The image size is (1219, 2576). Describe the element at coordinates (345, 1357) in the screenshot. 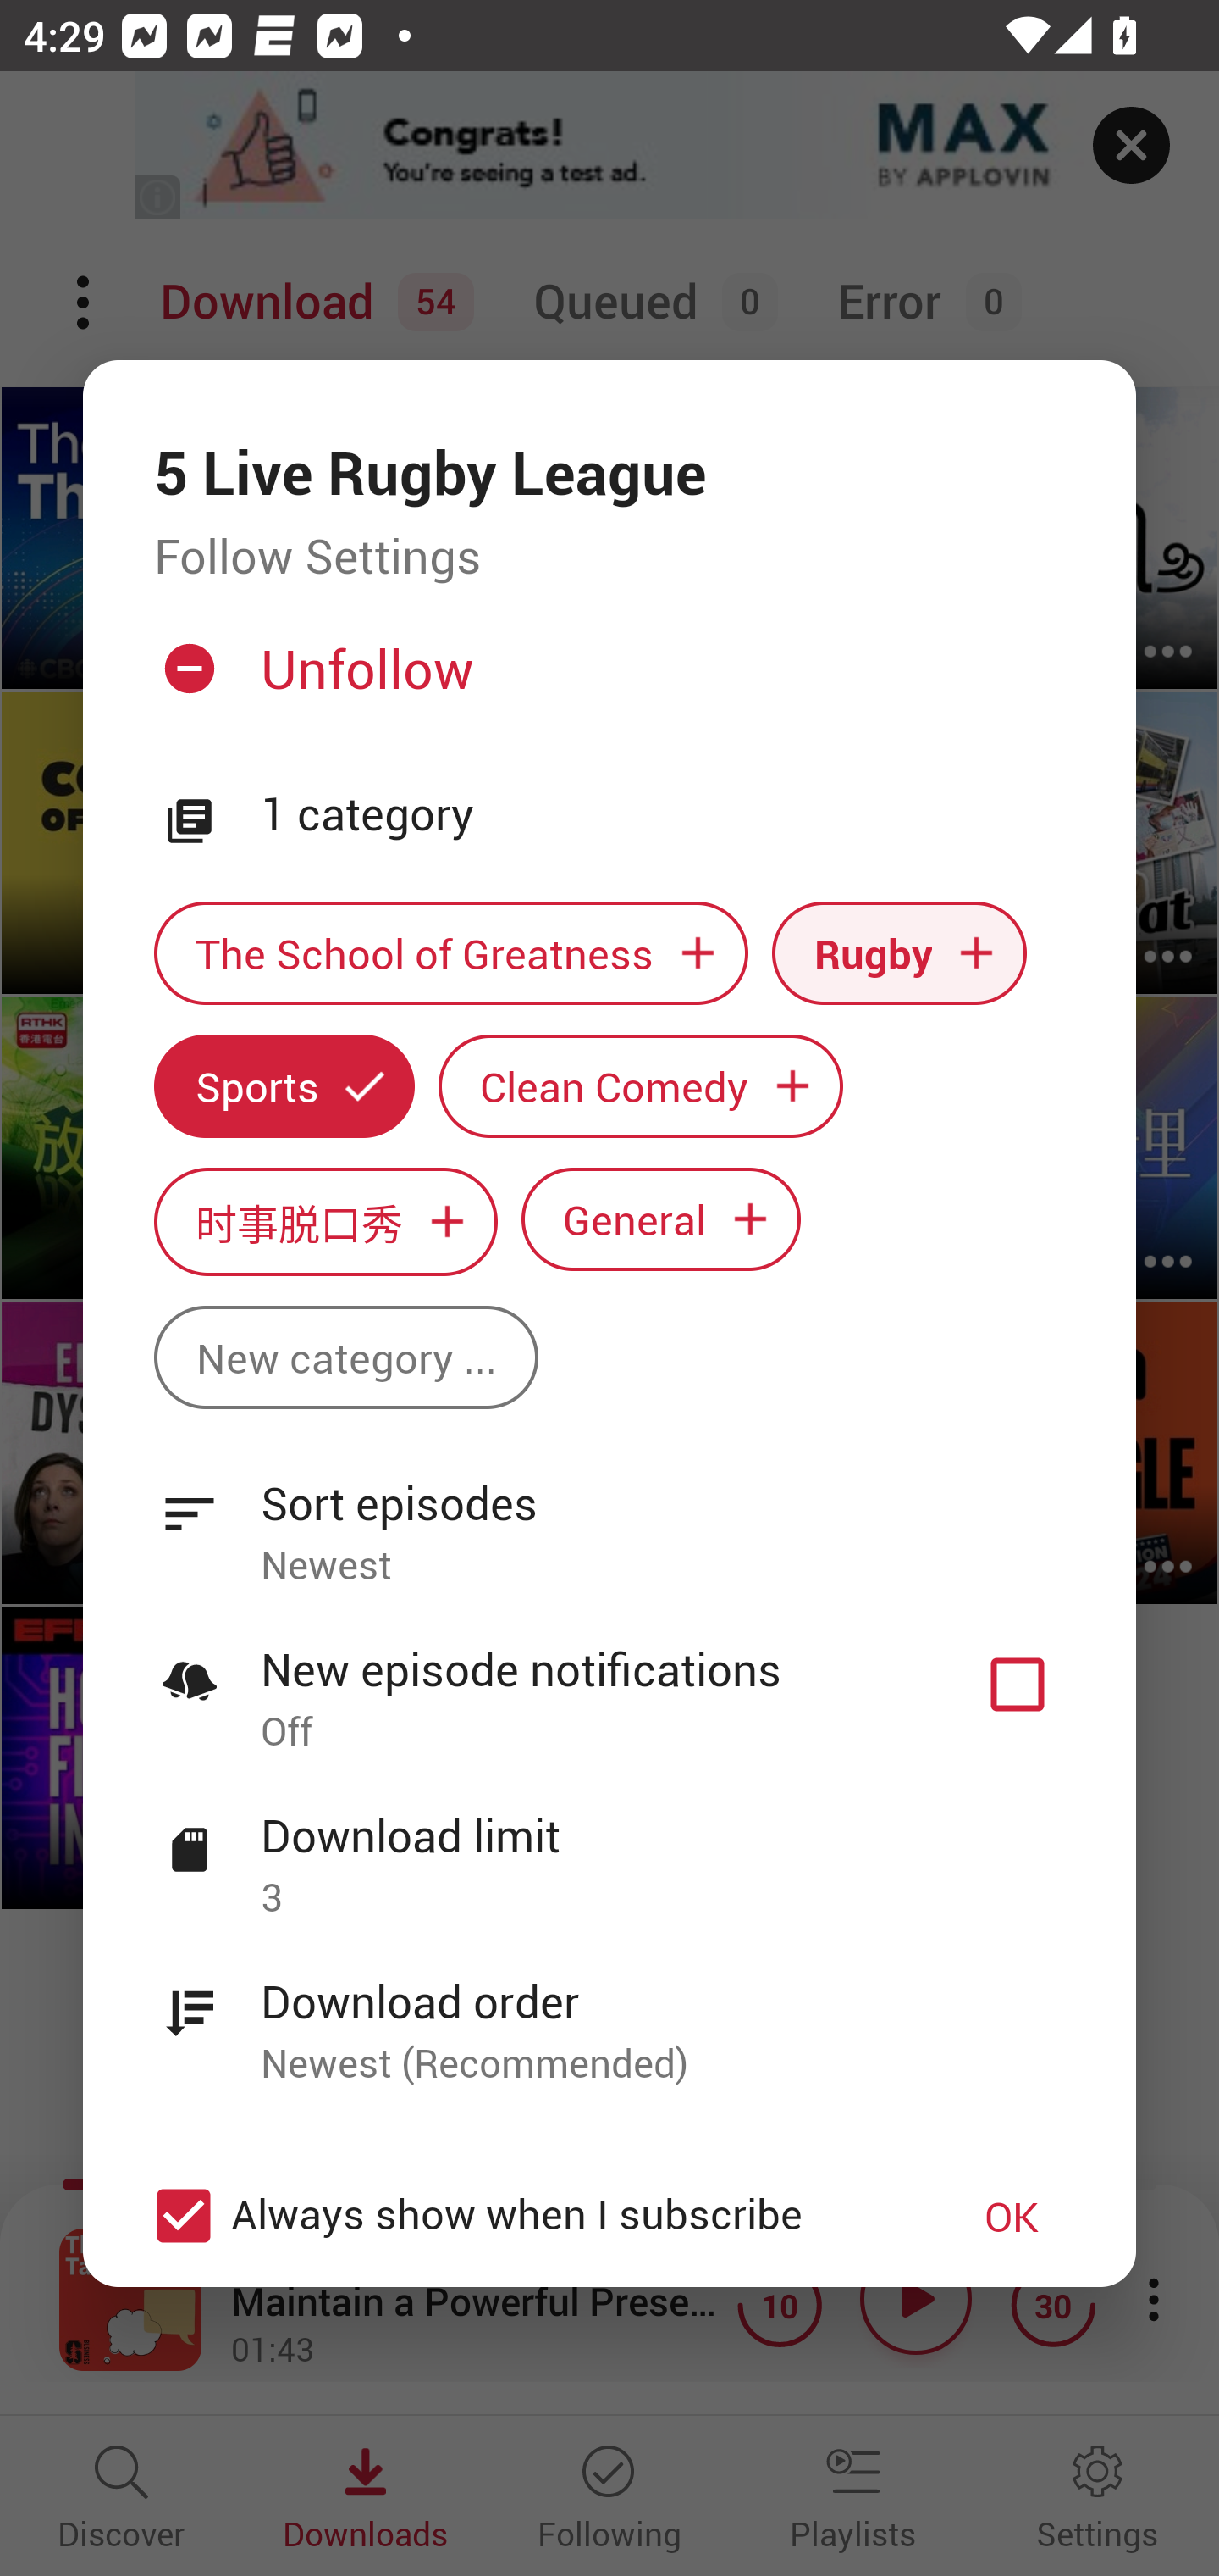

I see `New category ...` at that location.